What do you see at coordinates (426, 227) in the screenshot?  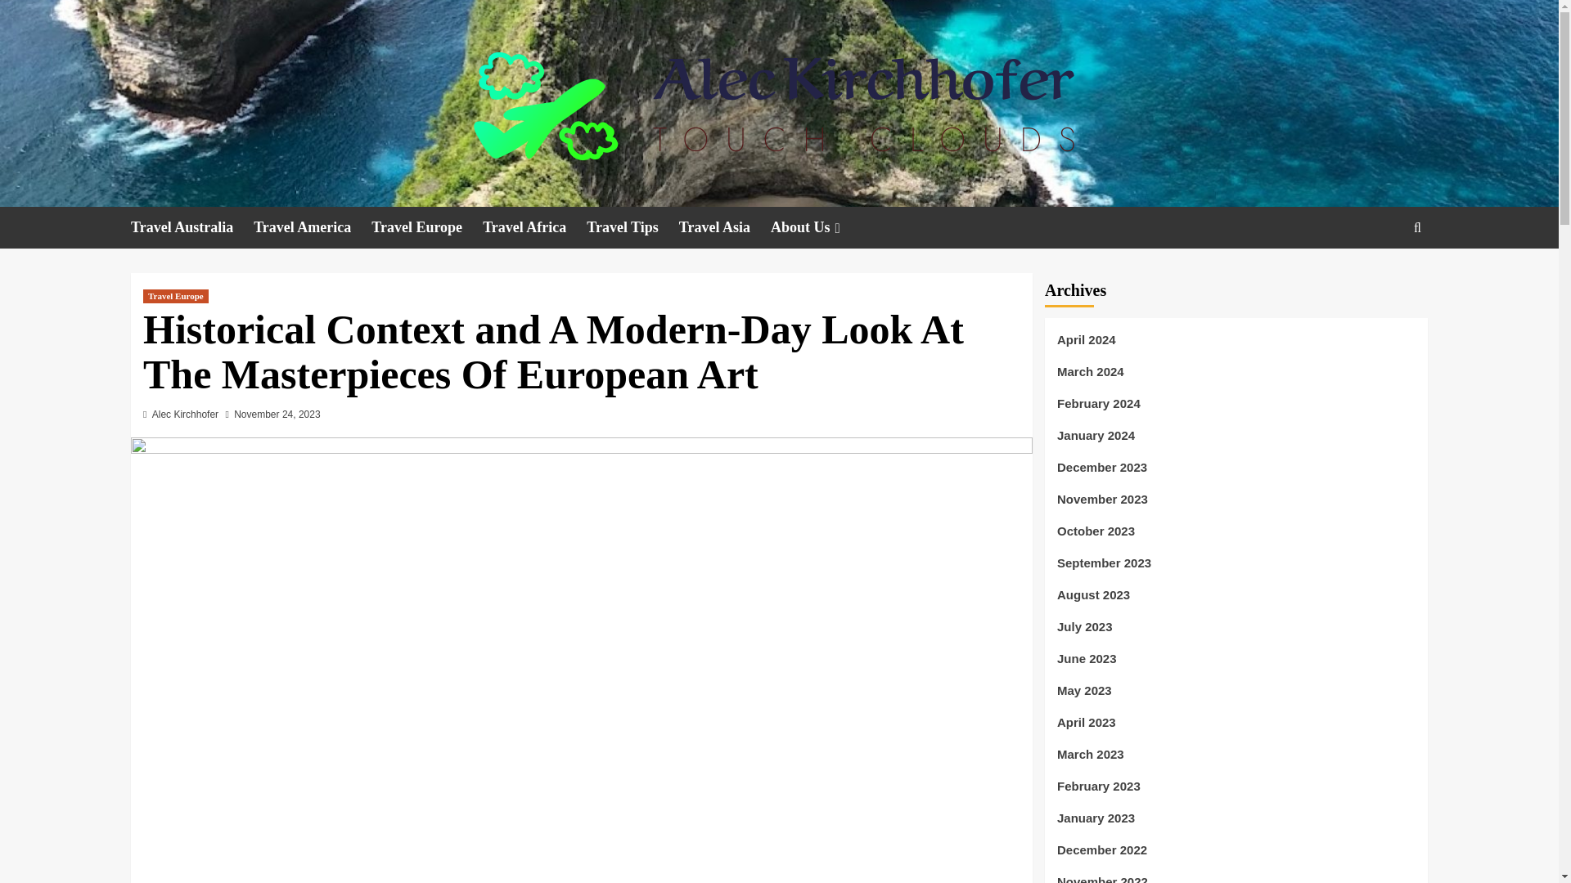 I see `Travel Europe` at bounding box center [426, 227].